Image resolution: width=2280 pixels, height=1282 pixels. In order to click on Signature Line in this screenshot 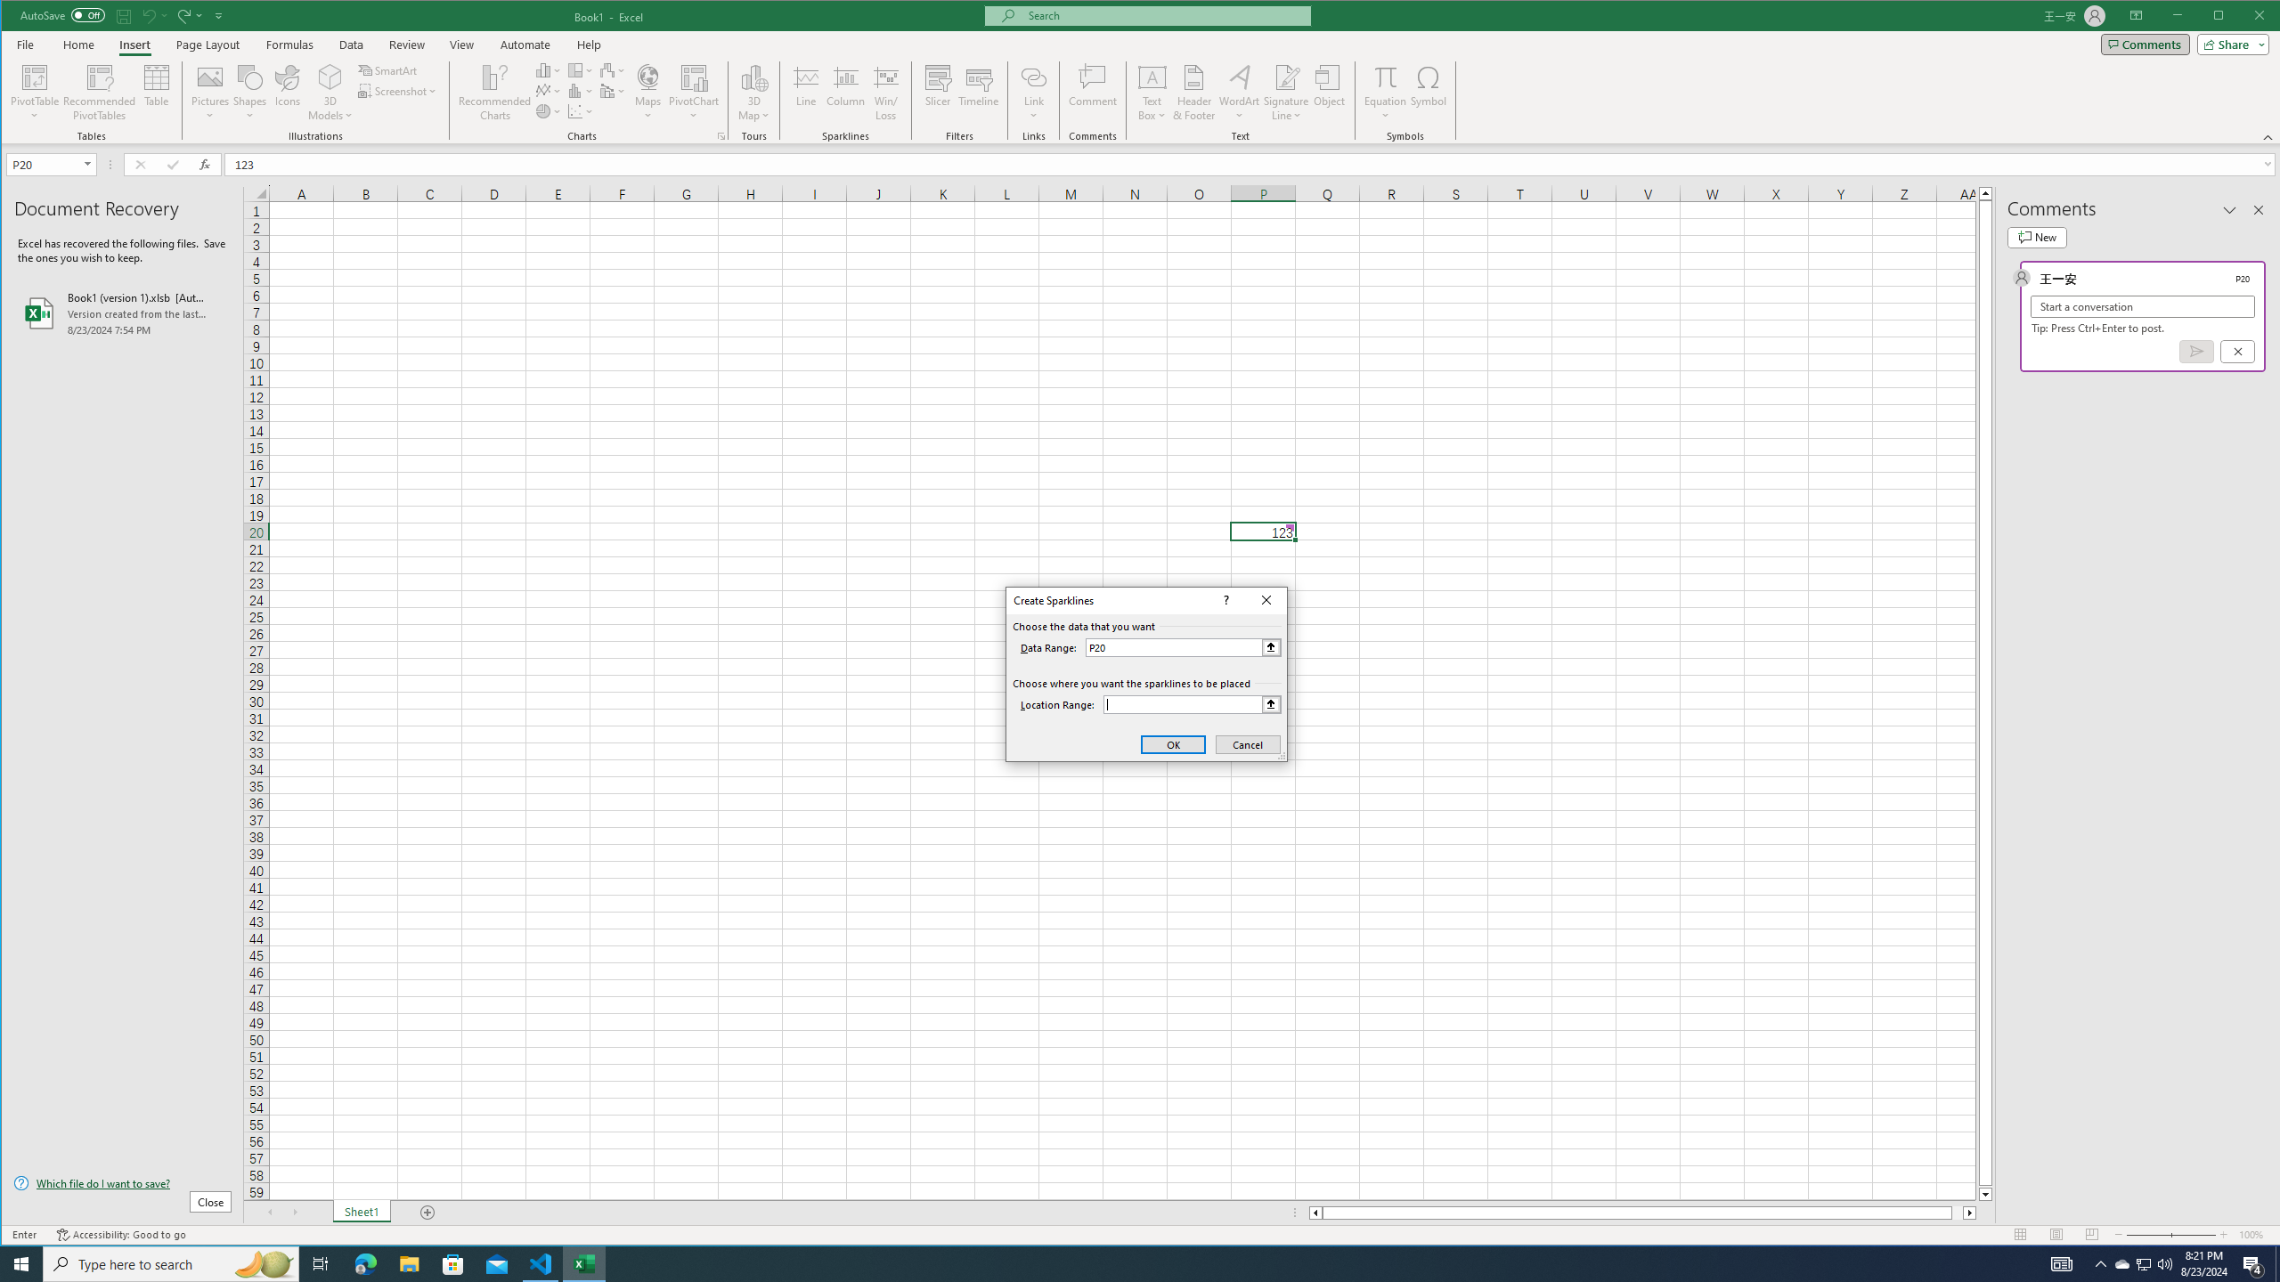, I will do `click(1287, 93)`.